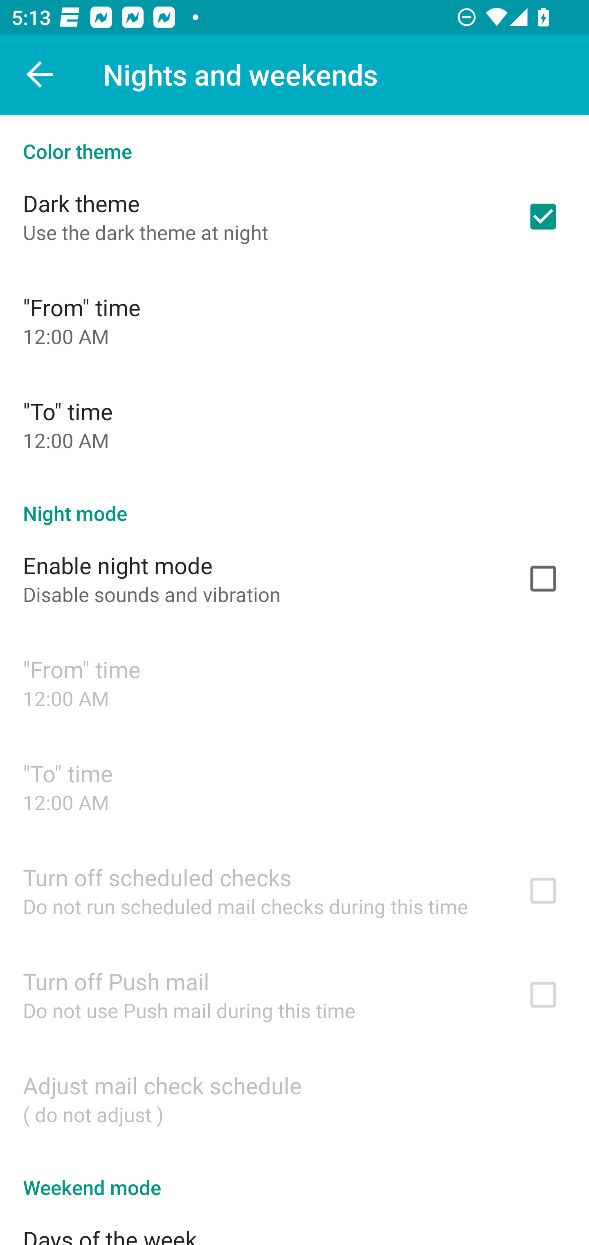 The width and height of the screenshot is (589, 1245). Describe the element at coordinates (294, 683) in the screenshot. I see `"From" time 12:00 AM` at that location.